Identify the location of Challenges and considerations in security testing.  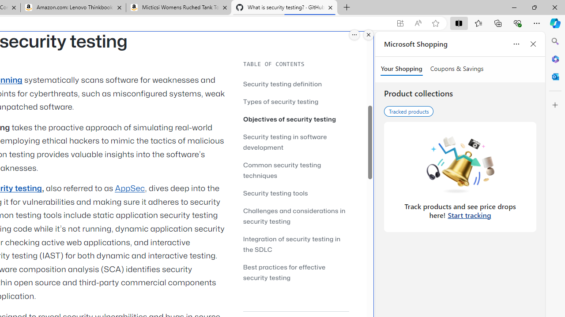
(294, 216).